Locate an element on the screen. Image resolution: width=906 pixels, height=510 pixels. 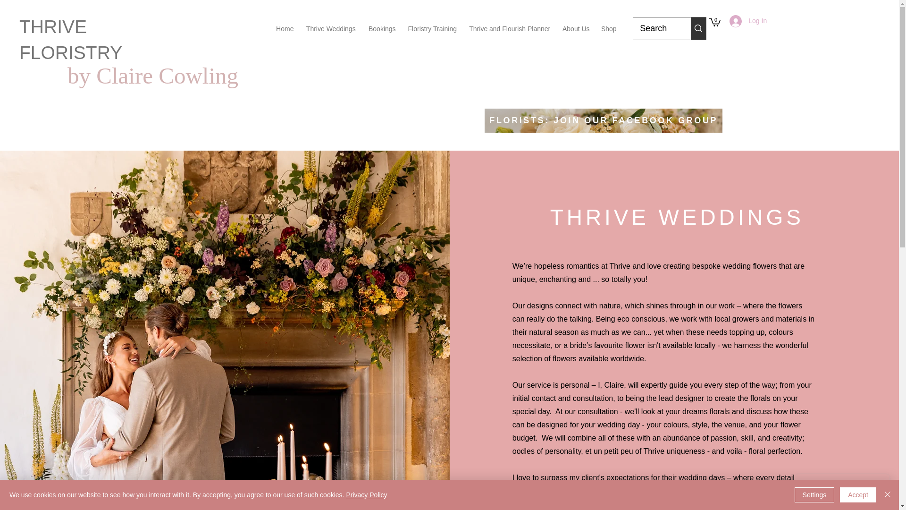
Floristry Training is located at coordinates (432, 29).